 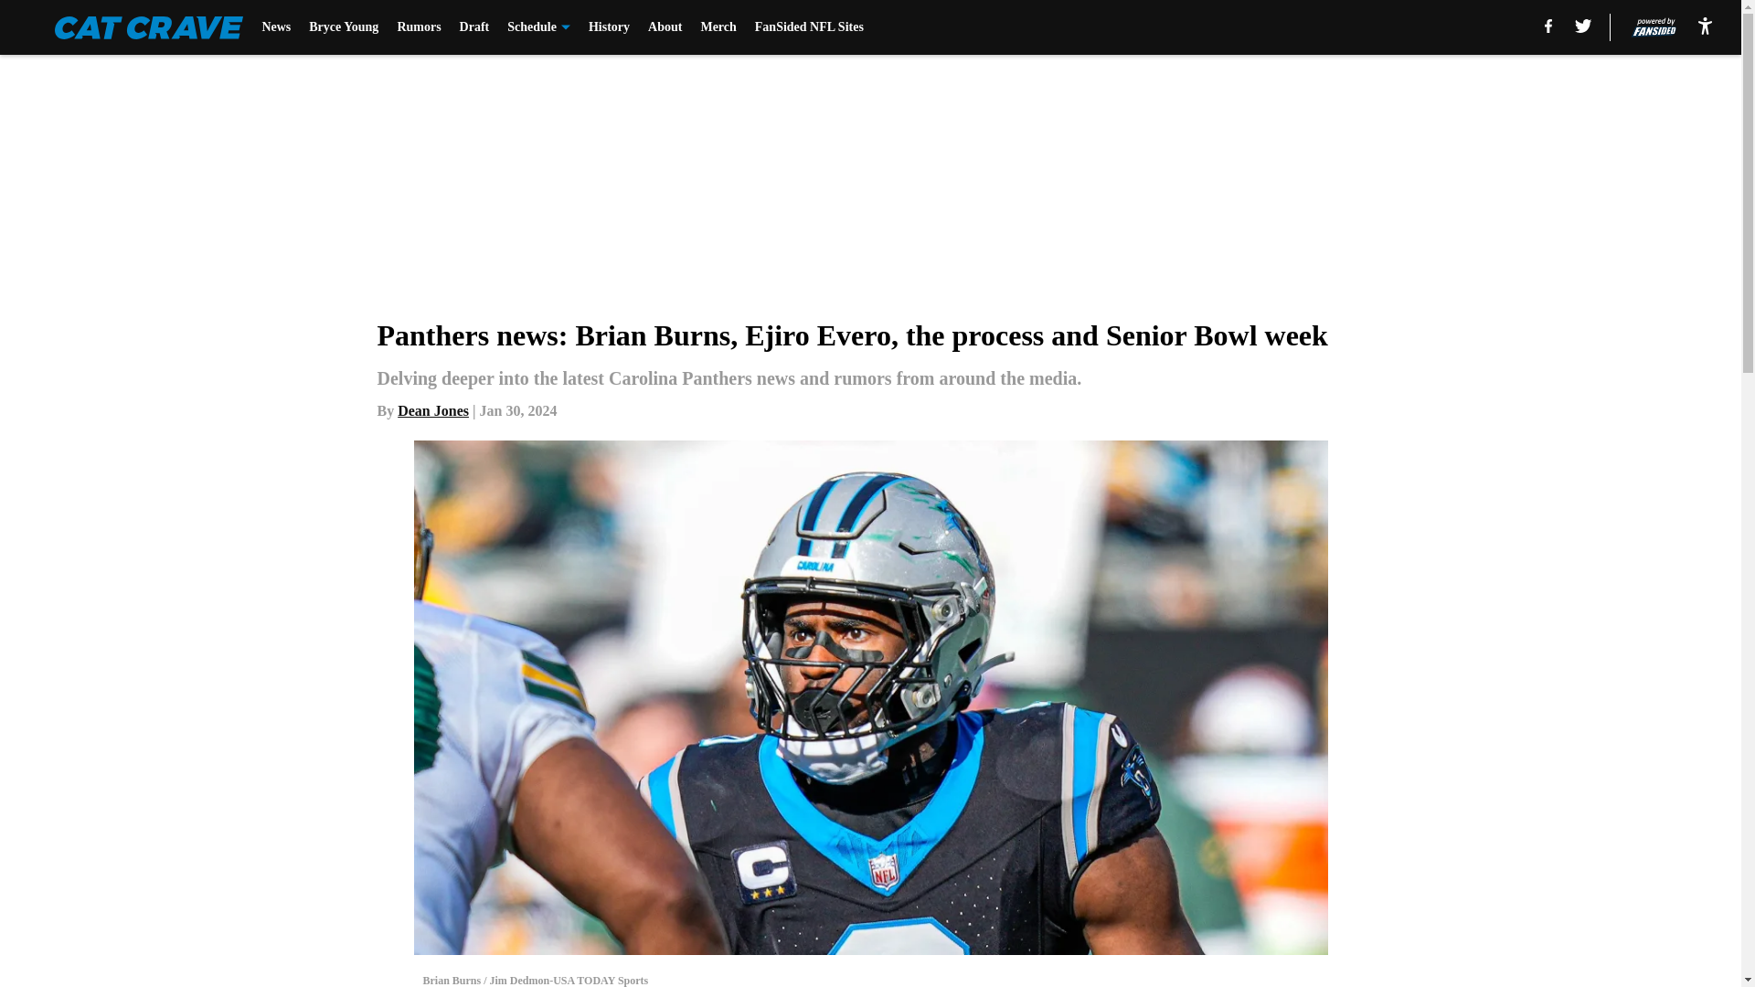 What do you see at coordinates (418, 27) in the screenshot?
I see `Rumors` at bounding box center [418, 27].